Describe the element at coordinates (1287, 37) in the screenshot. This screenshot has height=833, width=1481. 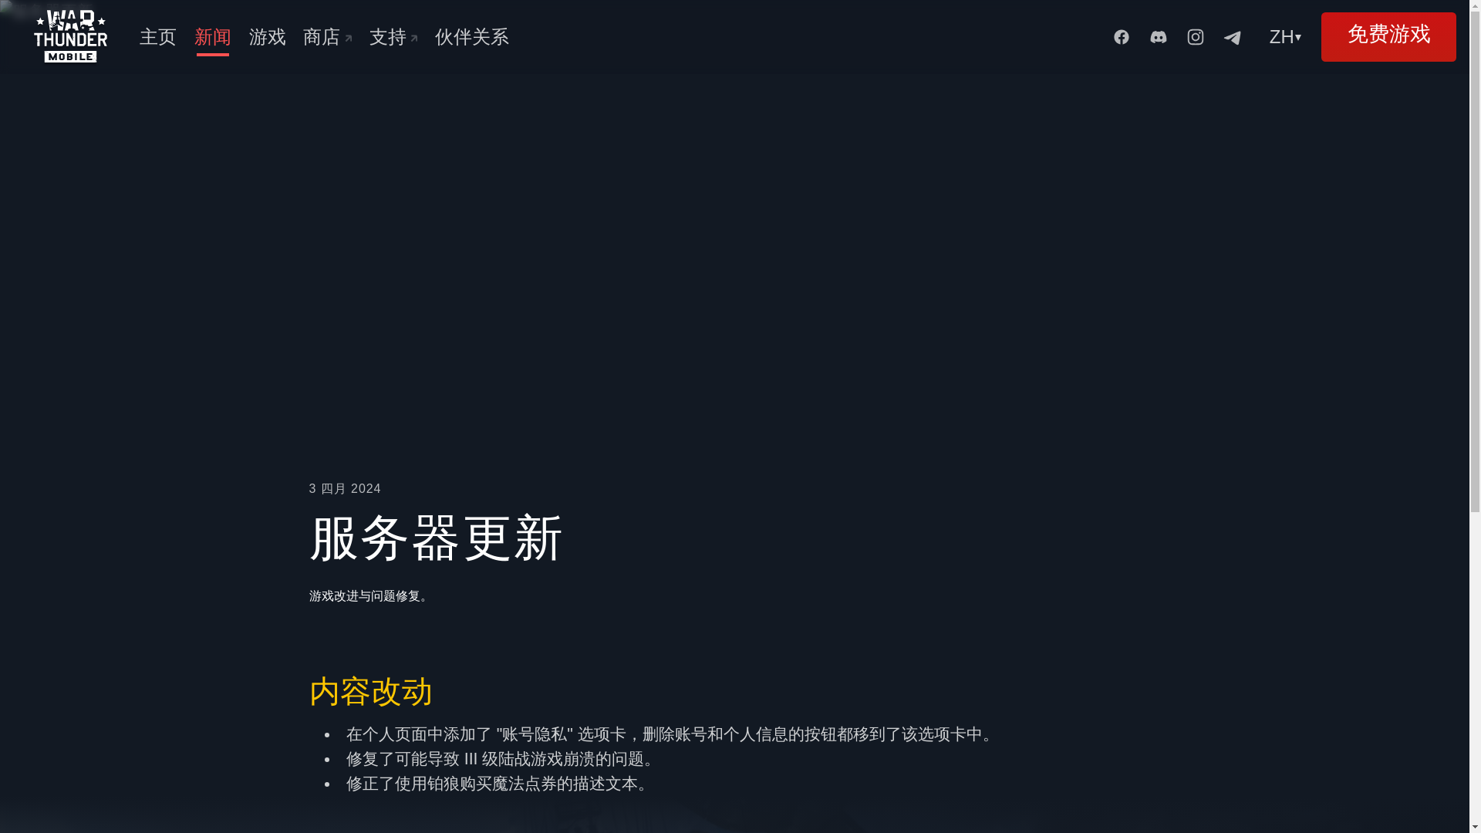
I see `ZH` at that location.